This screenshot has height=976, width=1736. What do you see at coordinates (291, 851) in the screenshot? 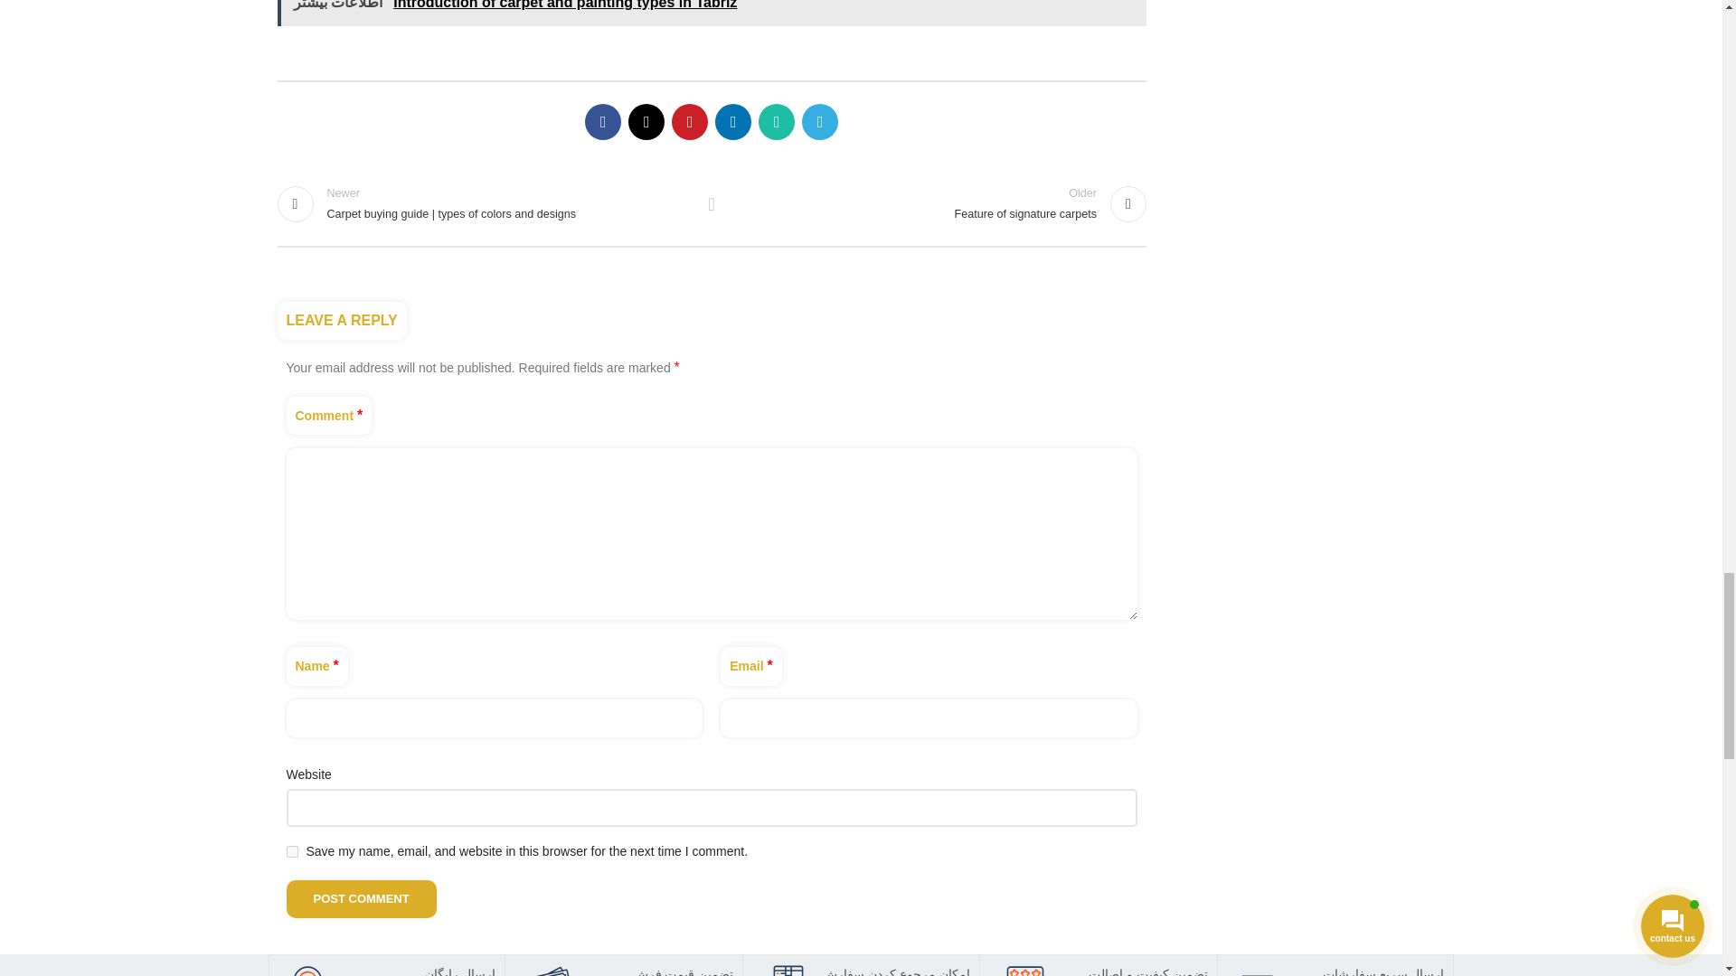
I see `yes` at bounding box center [291, 851].